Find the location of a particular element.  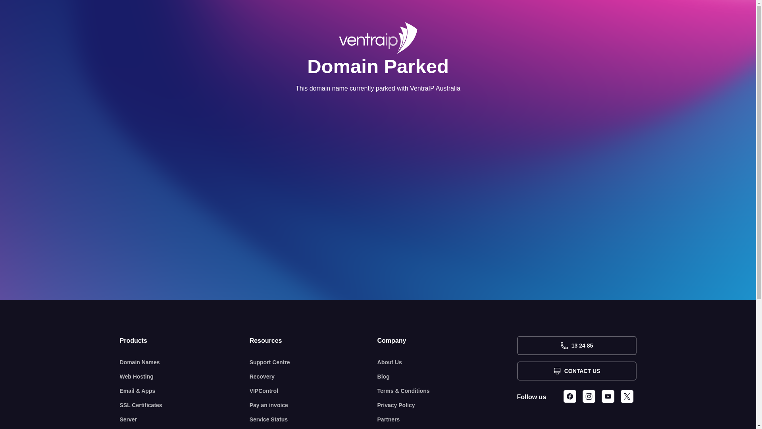

Recovery is located at coordinates (314, 377).